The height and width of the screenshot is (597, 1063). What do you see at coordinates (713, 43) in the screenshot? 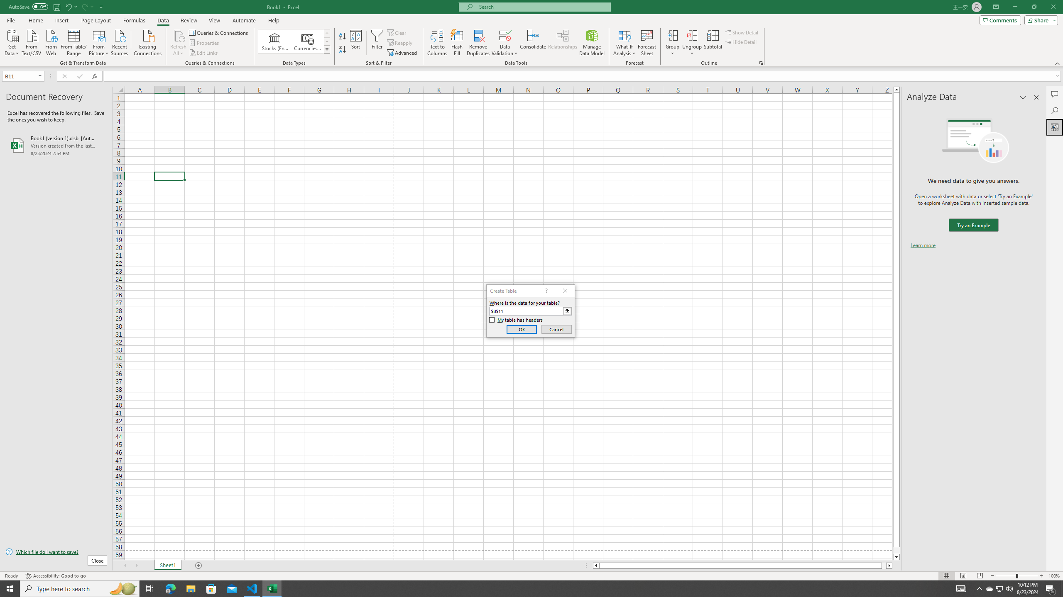
I see `Subtotal` at bounding box center [713, 43].